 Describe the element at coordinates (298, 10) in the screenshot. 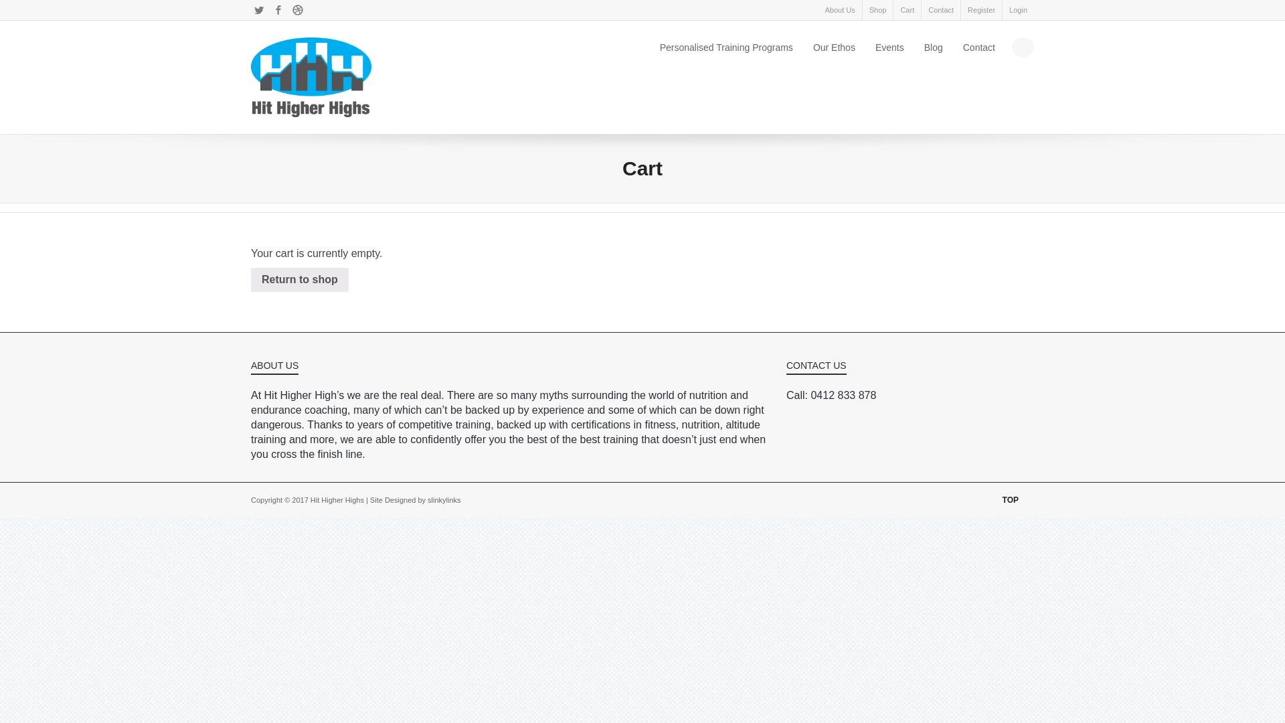

I see `Dribbble` at that location.